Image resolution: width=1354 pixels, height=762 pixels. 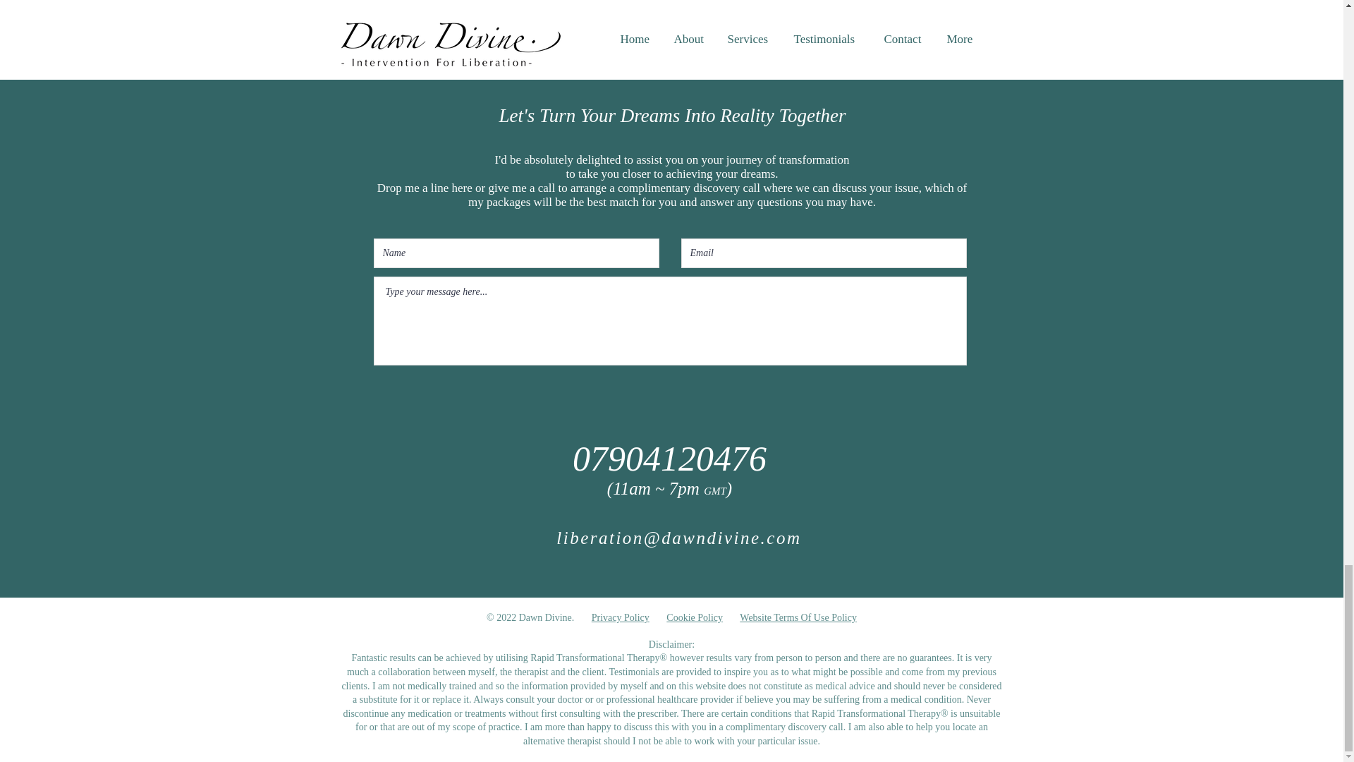 What do you see at coordinates (409, 3) in the screenshot?
I see `0` at bounding box center [409, 3].